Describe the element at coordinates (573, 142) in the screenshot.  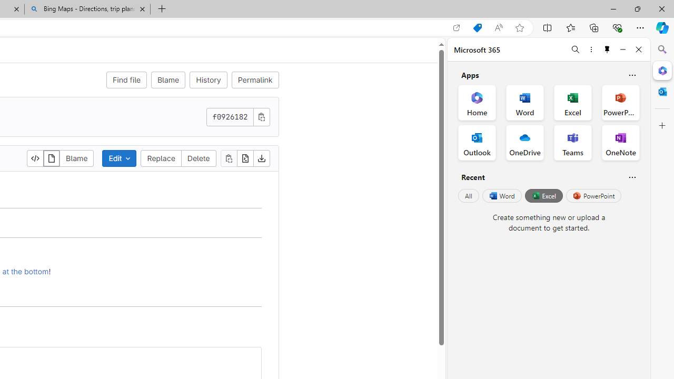
I see `Teams Office App` at that location.